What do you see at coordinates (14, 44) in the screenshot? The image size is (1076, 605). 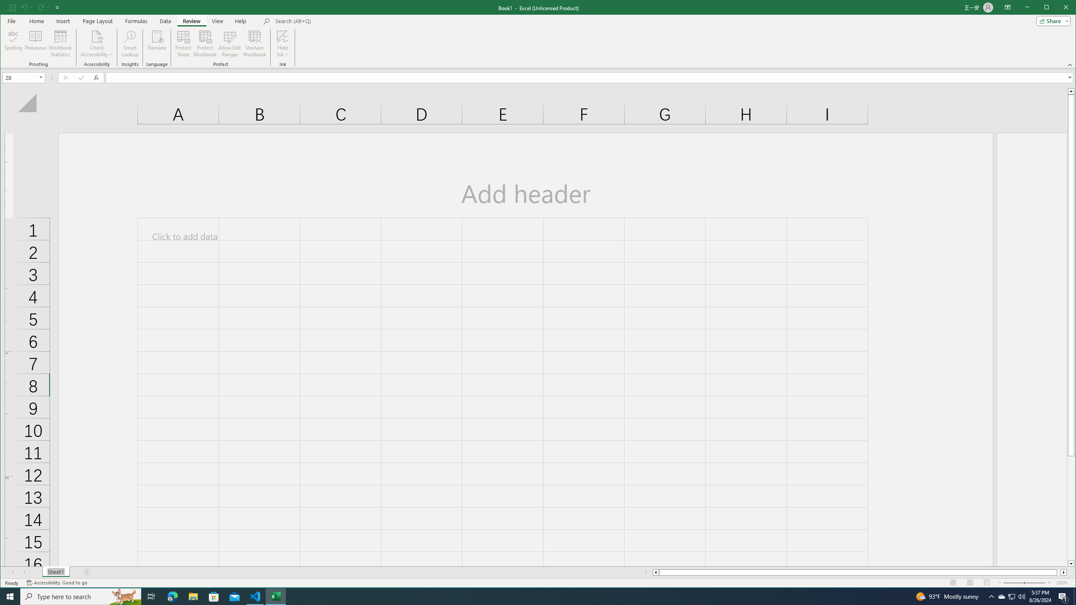 I see `Spelling...` at bounding box center [14, 44].